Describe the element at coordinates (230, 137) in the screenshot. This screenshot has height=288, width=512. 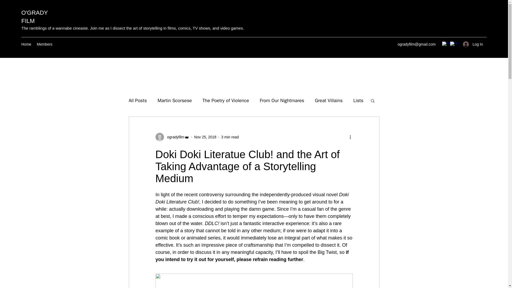
I see `3 min read` at that location.